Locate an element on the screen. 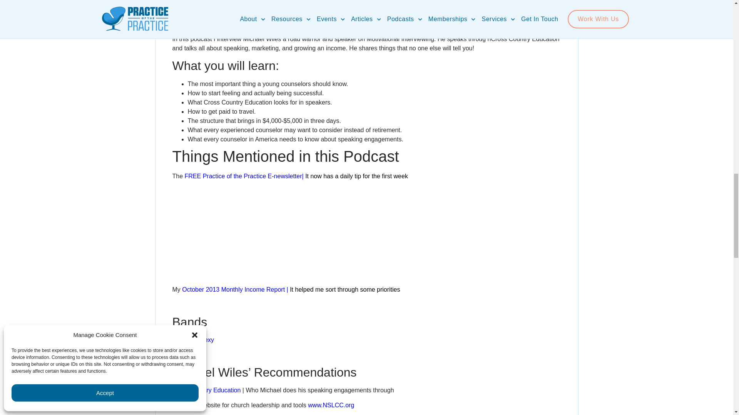 The height and width of the screenshot is (415, 739). private practice is located at coordinates (187, 355).